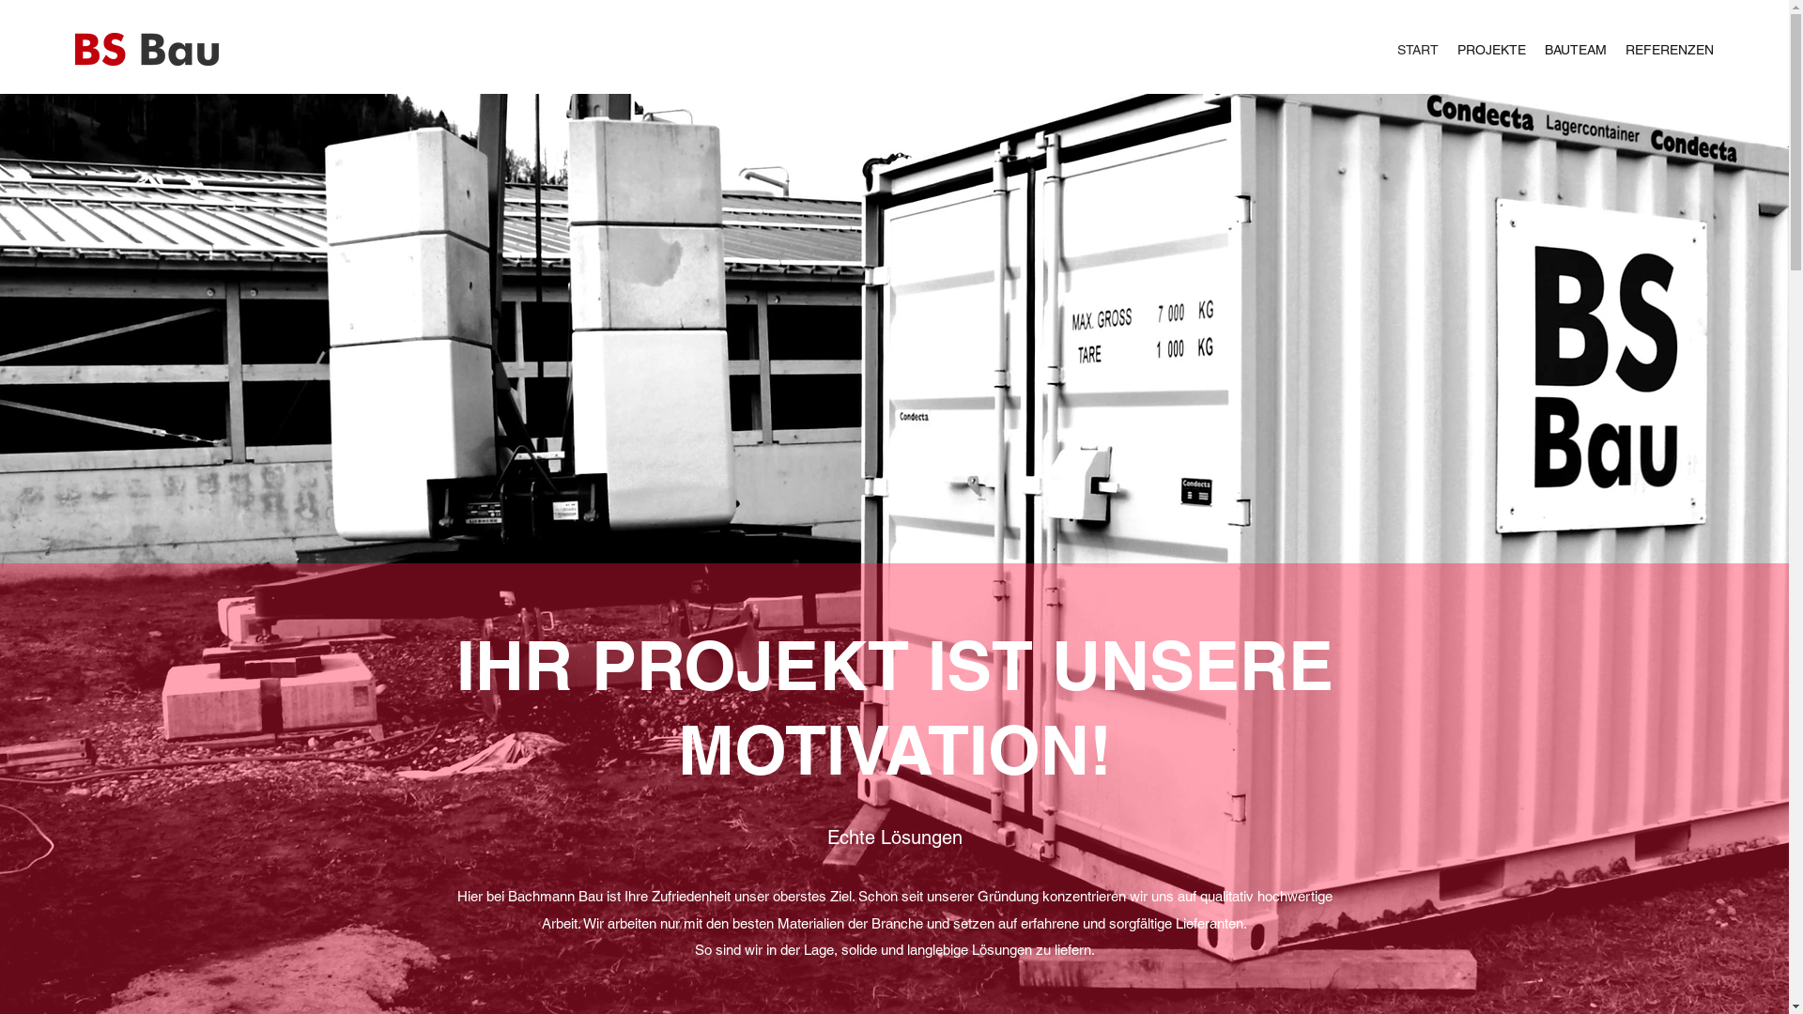 The width and height of the screenshot is (1803, 1014). What do you see at coordinates (1576, 50) in the screenshot?
I see `BAUTEAM` at bounding box center [1576, 50].